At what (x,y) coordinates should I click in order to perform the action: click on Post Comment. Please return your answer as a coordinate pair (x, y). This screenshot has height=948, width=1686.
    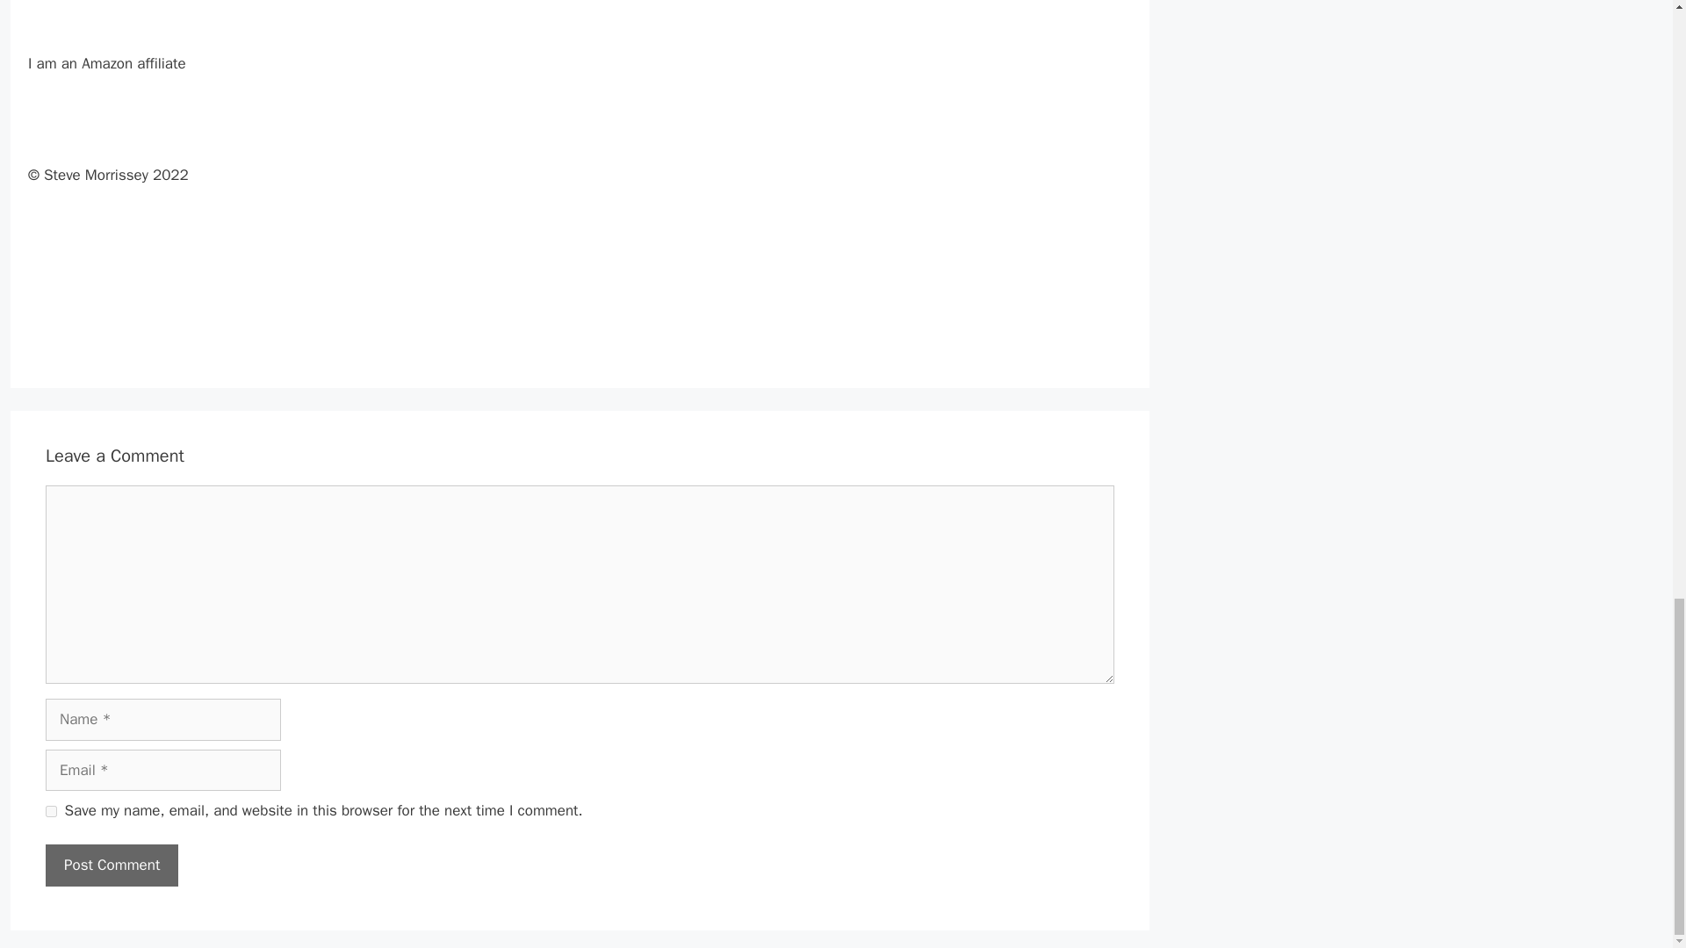
    Looking at the image, I should click on (112, 865).